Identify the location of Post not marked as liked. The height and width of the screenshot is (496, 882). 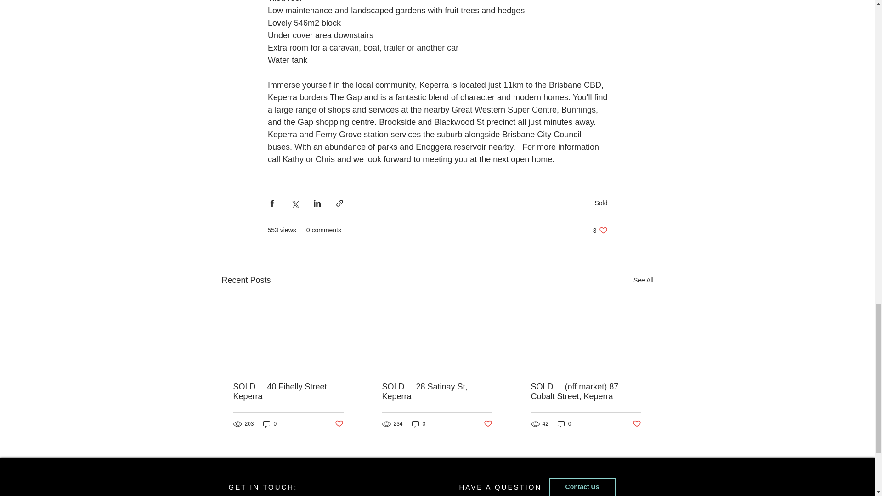
(488, 423).